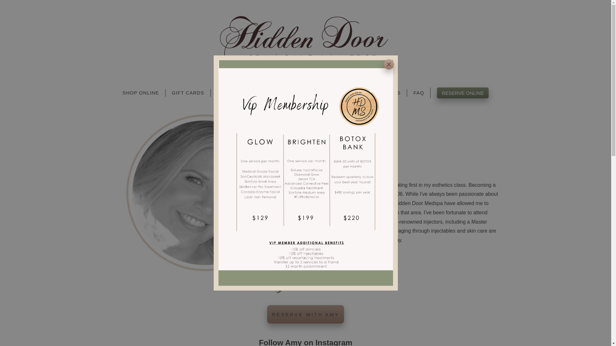 The height and width of the screenshot is (346, 616). I want to click on GIFT CARDS, so click(188, 93).